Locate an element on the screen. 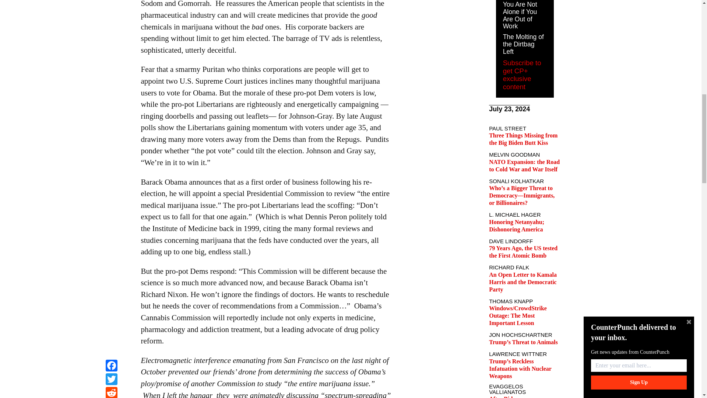  Reddit is located at coordinates (111, 1).